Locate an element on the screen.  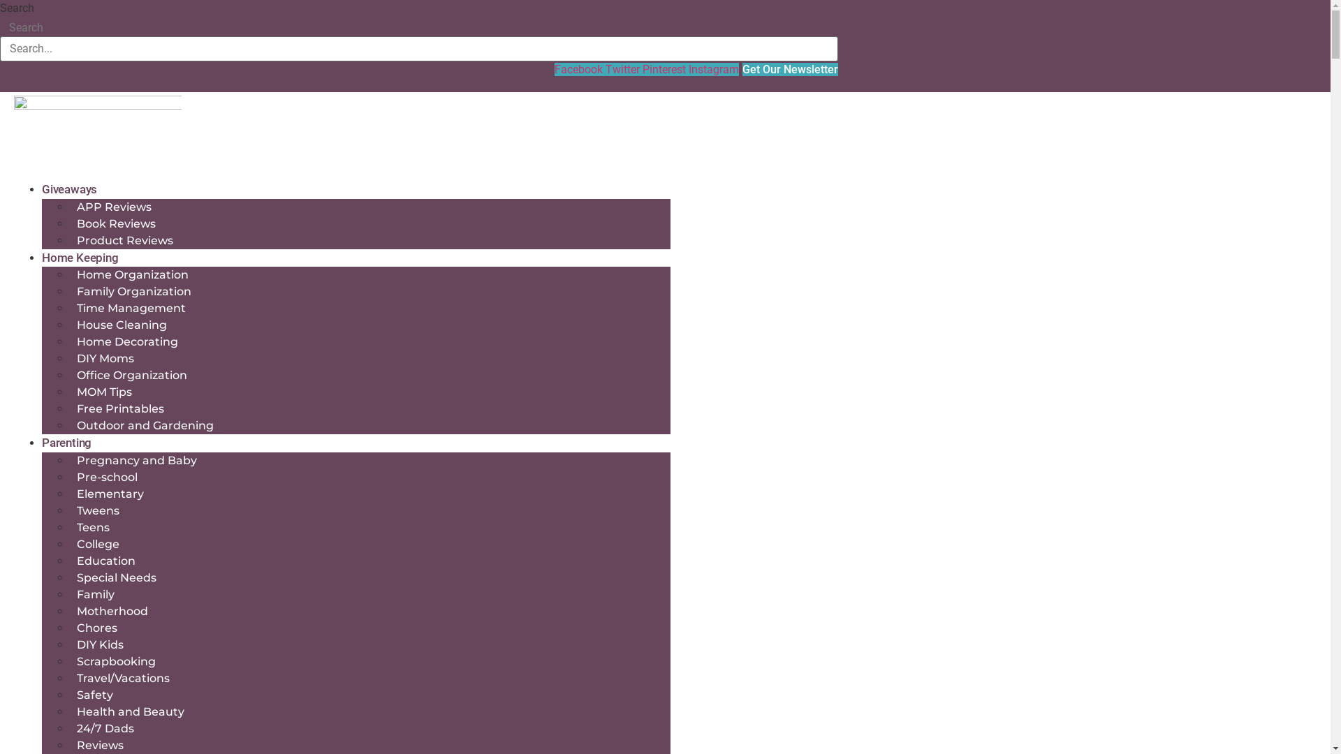
Tweens is located at coordinates (98, 511).